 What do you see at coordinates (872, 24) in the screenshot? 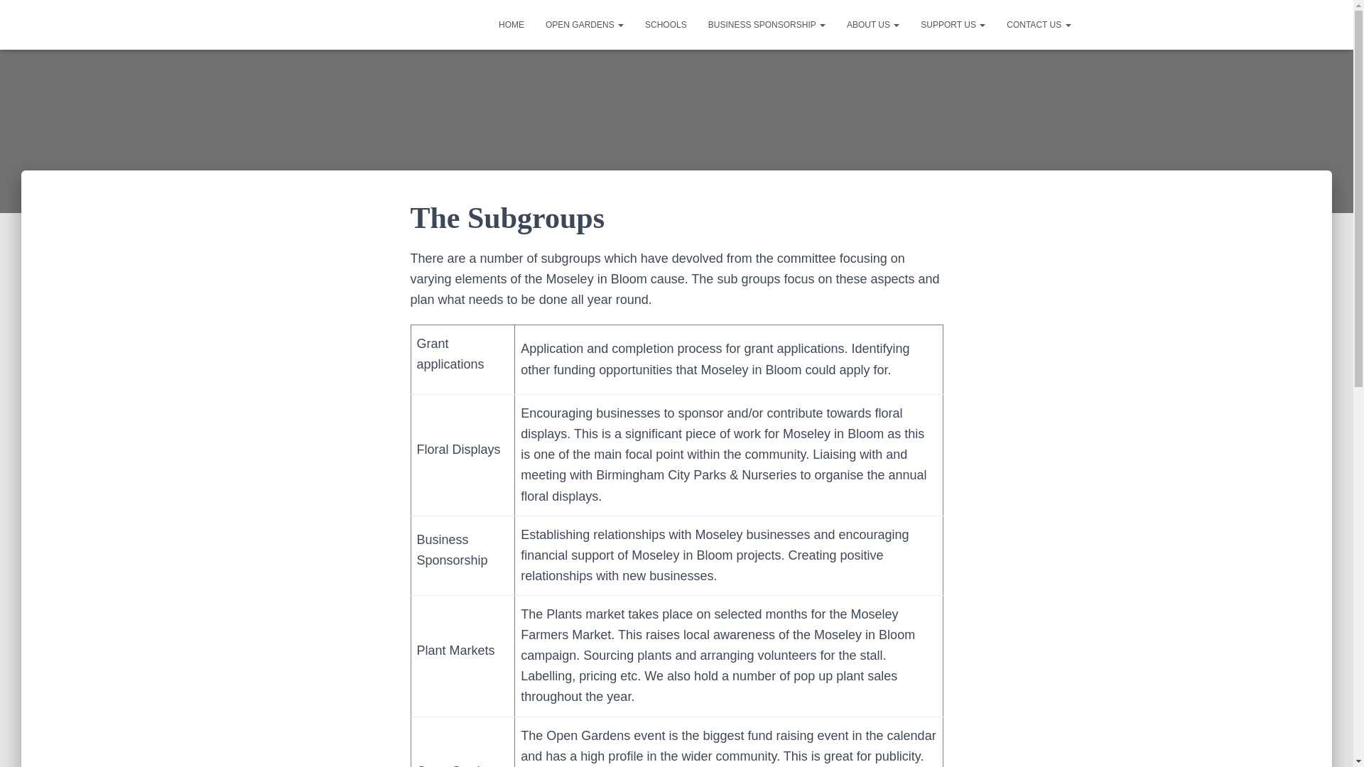
I see `About Us` at bounding box center [872, 24].